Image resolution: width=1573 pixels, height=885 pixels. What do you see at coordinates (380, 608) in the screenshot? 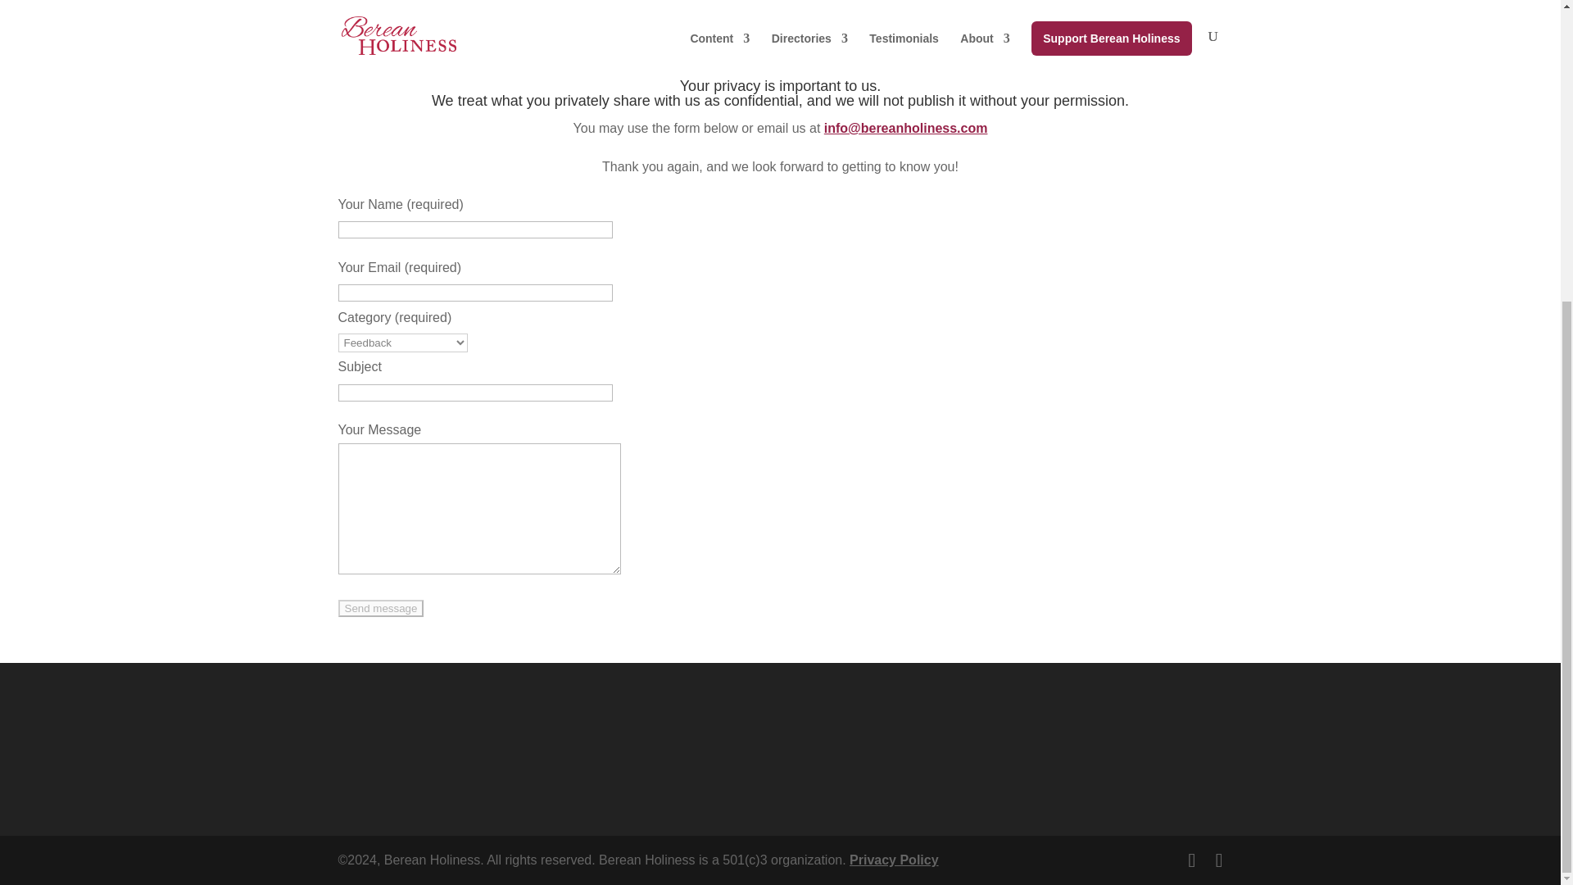
I see `Send message` at bounding box center [380, 608].